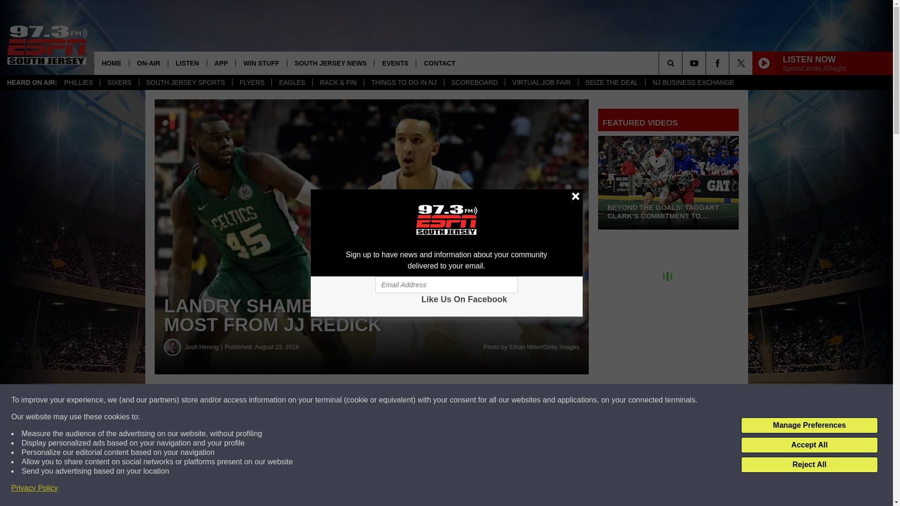 Image resolution: width=900 pixels, height=506 pixels. Describe the element at coordinates (112, 63) in the screenshot. I see `HOME` at that location.